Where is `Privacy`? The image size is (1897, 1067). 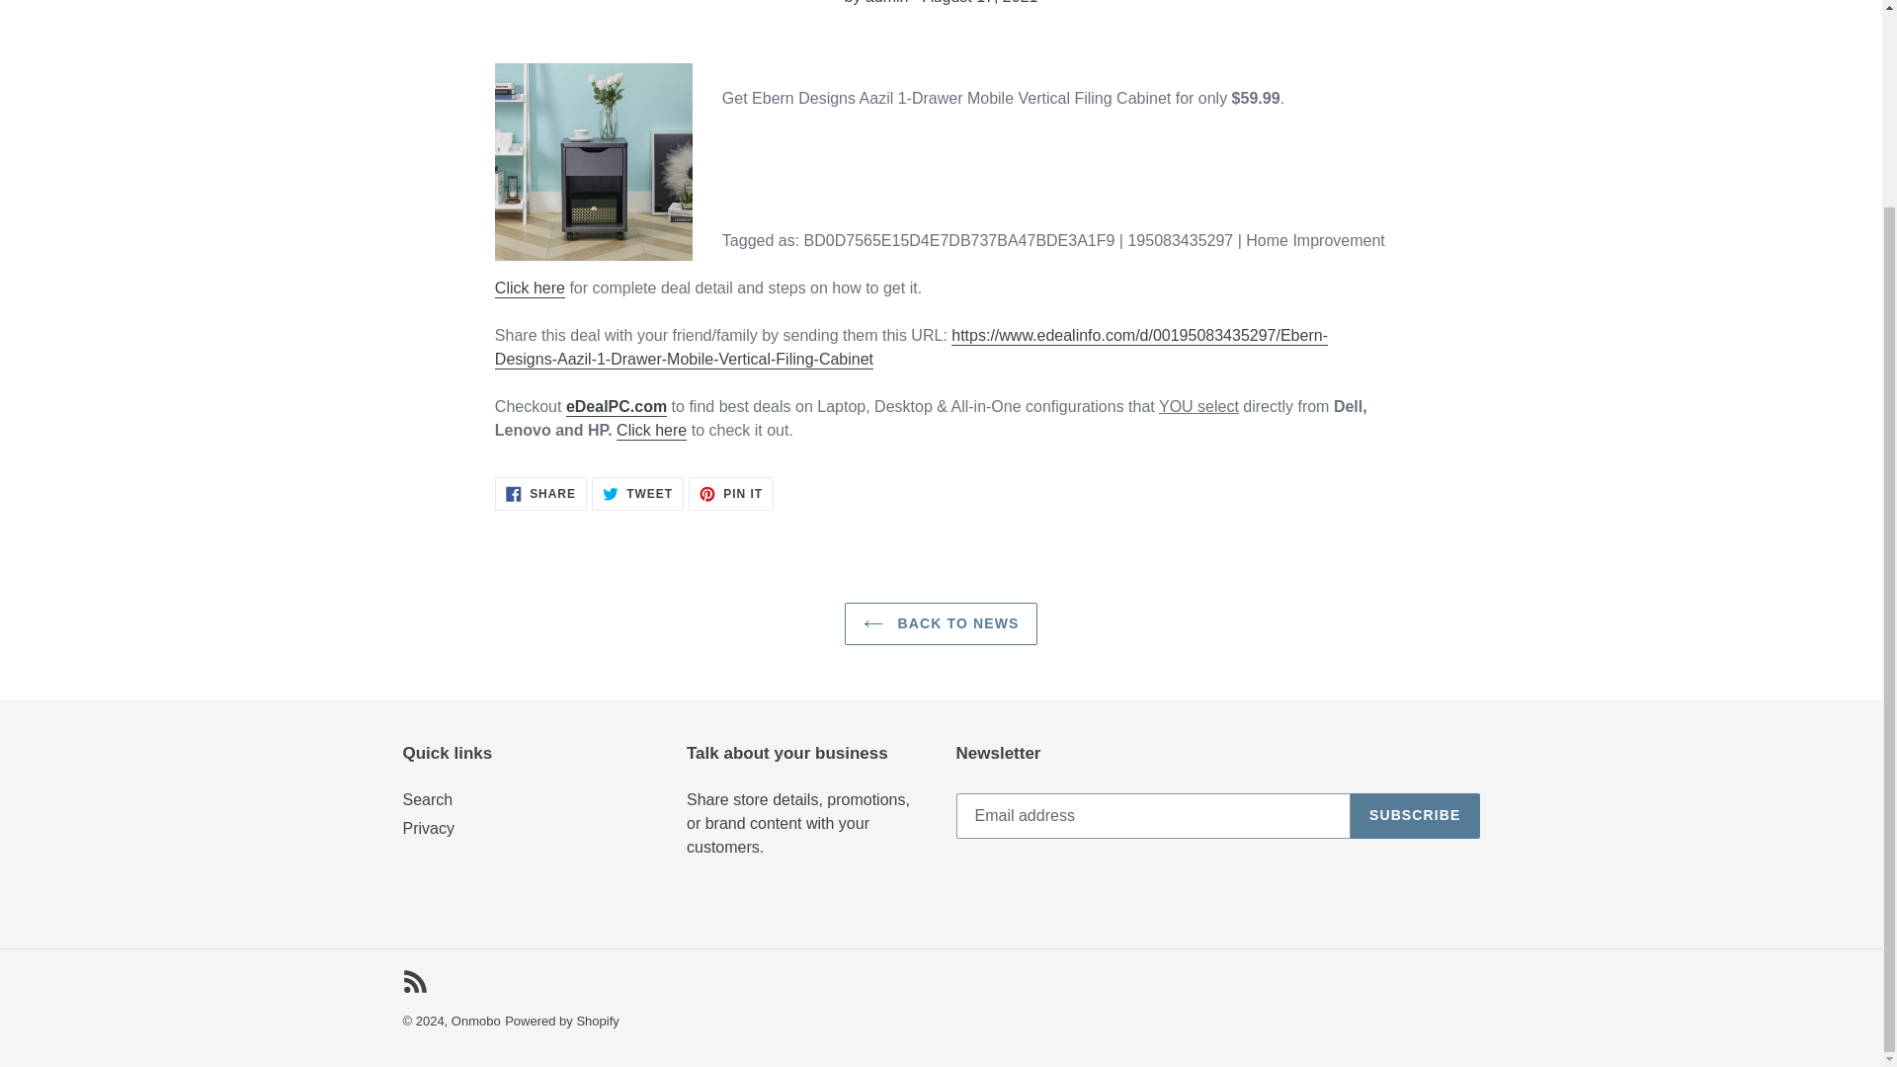 Privacy is located at coordinates (561, 1022).